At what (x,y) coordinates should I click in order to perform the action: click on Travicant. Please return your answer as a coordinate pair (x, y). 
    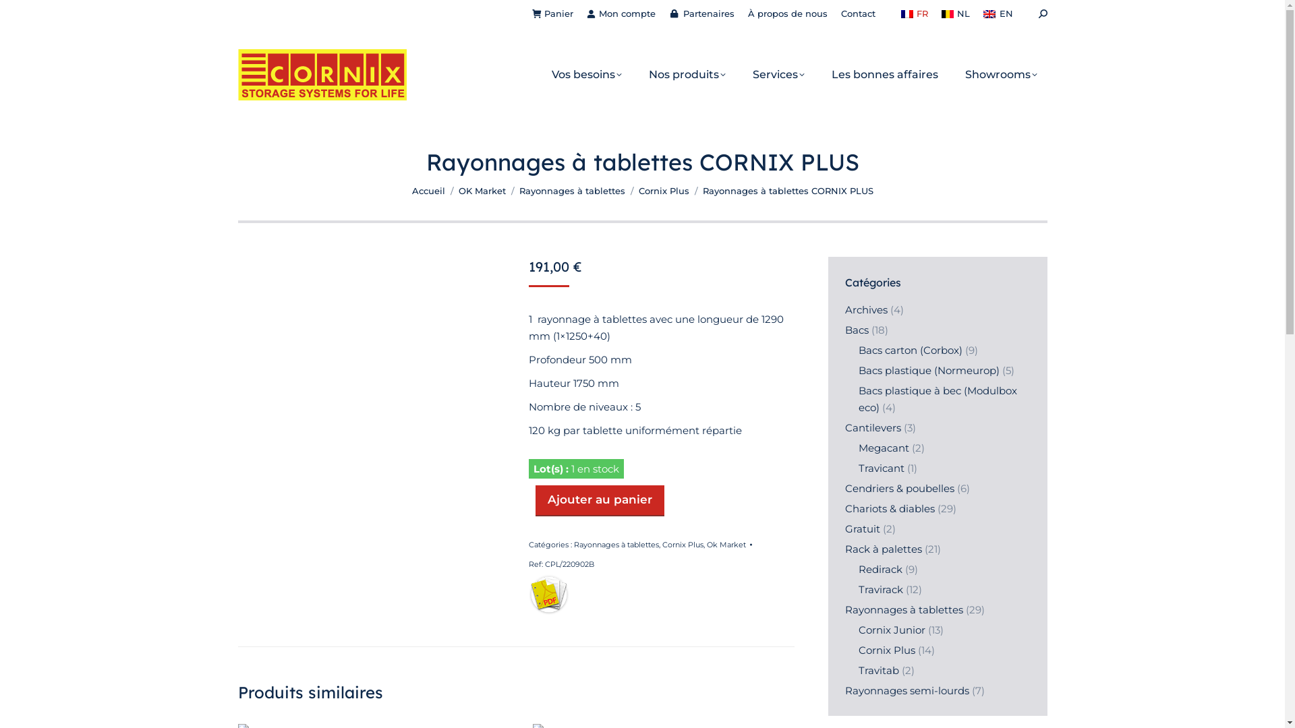
    Looking at the image, I should click on (881, 468).